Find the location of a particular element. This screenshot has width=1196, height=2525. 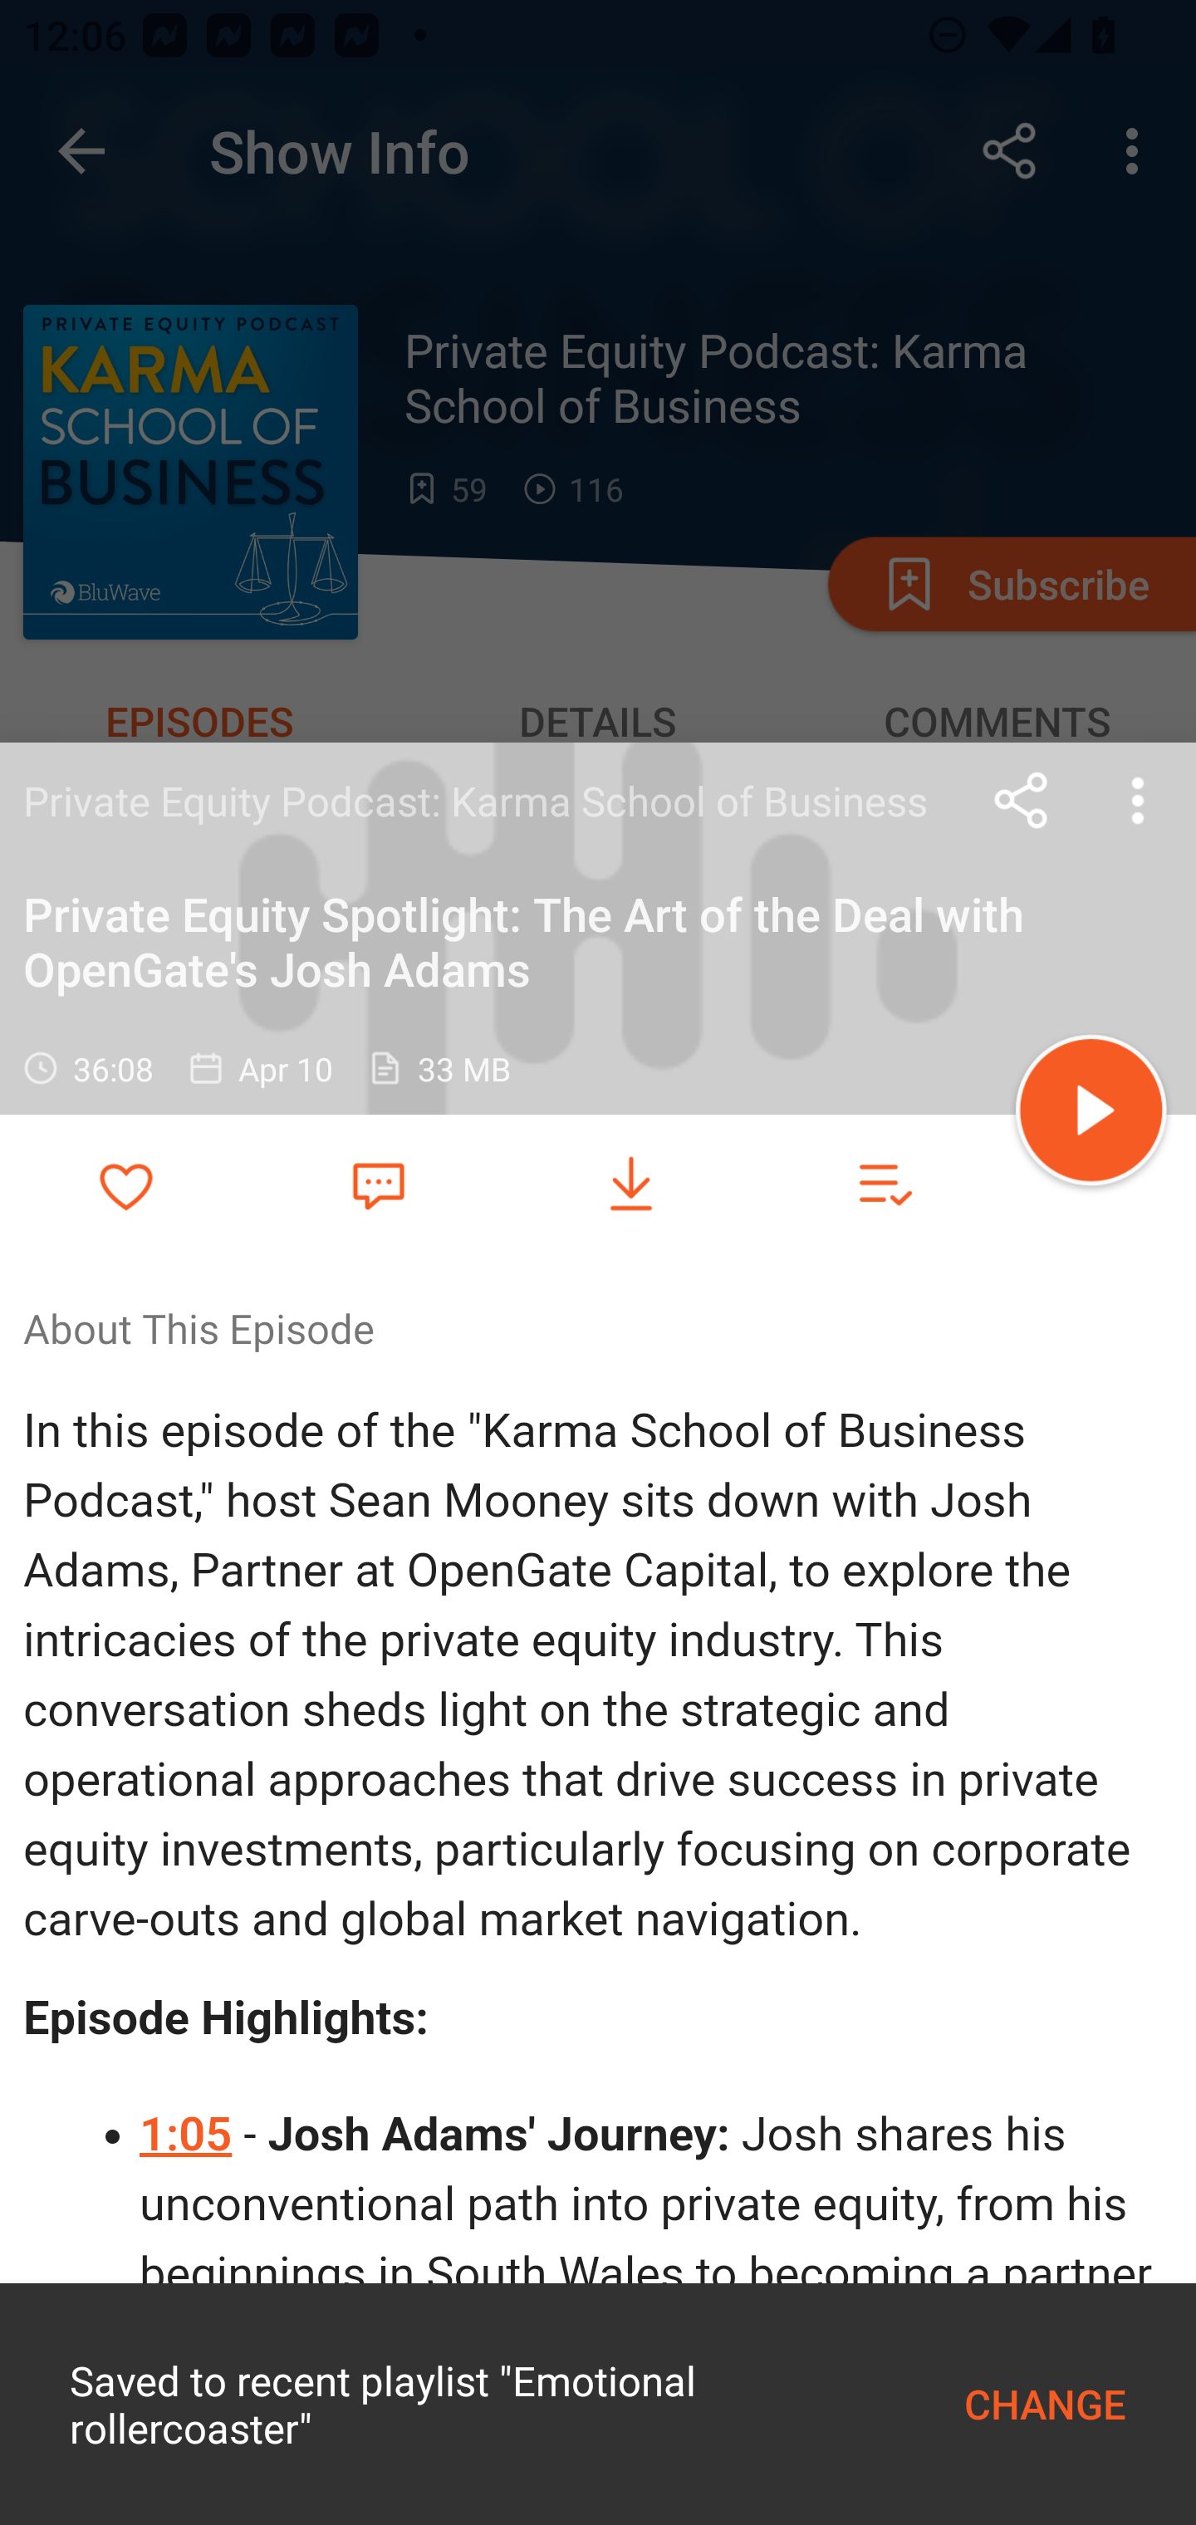

Play is located at coordinates (1091, 1115).